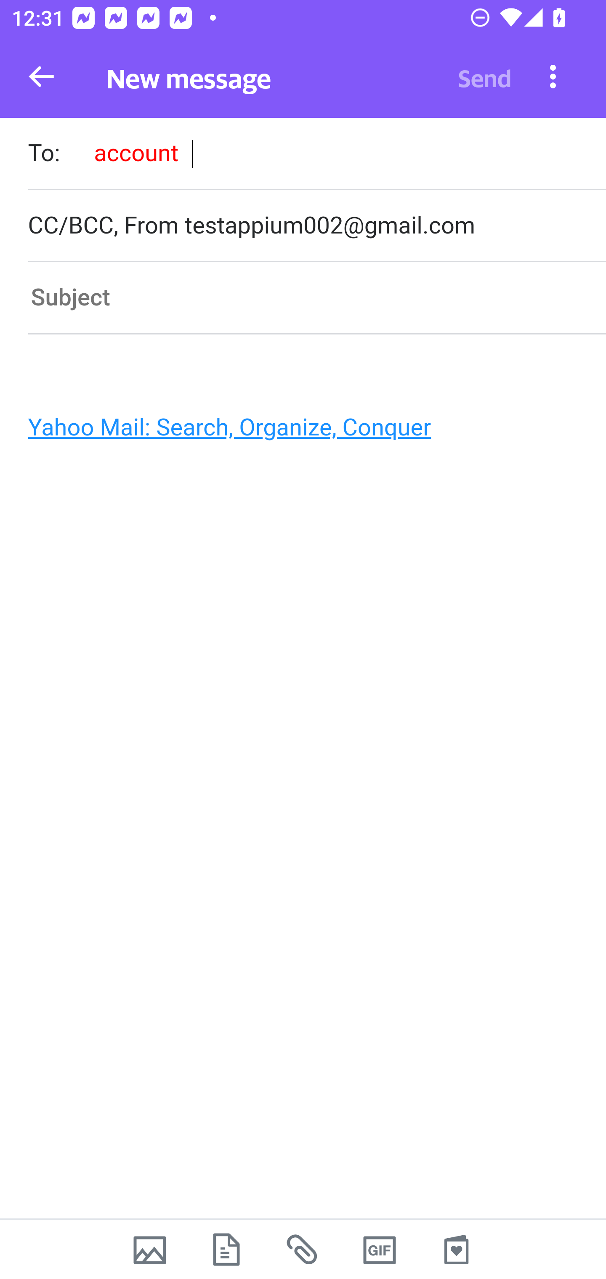 This screenshot has width=606, height=1279. I want to click on Device files, so click(226, 1250).